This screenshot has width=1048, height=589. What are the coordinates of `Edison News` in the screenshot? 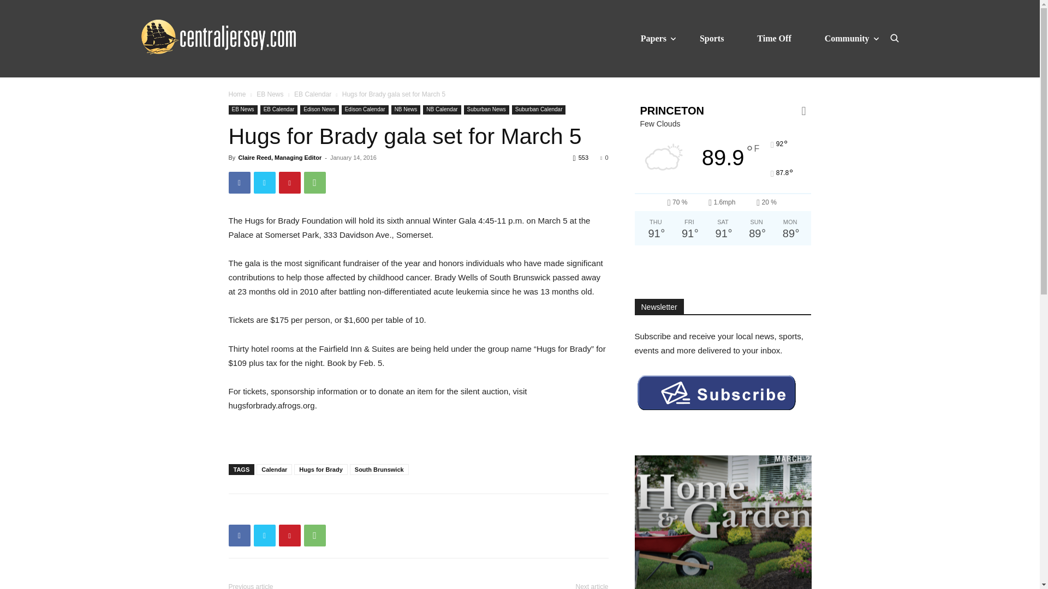 It's located at (319, 110).